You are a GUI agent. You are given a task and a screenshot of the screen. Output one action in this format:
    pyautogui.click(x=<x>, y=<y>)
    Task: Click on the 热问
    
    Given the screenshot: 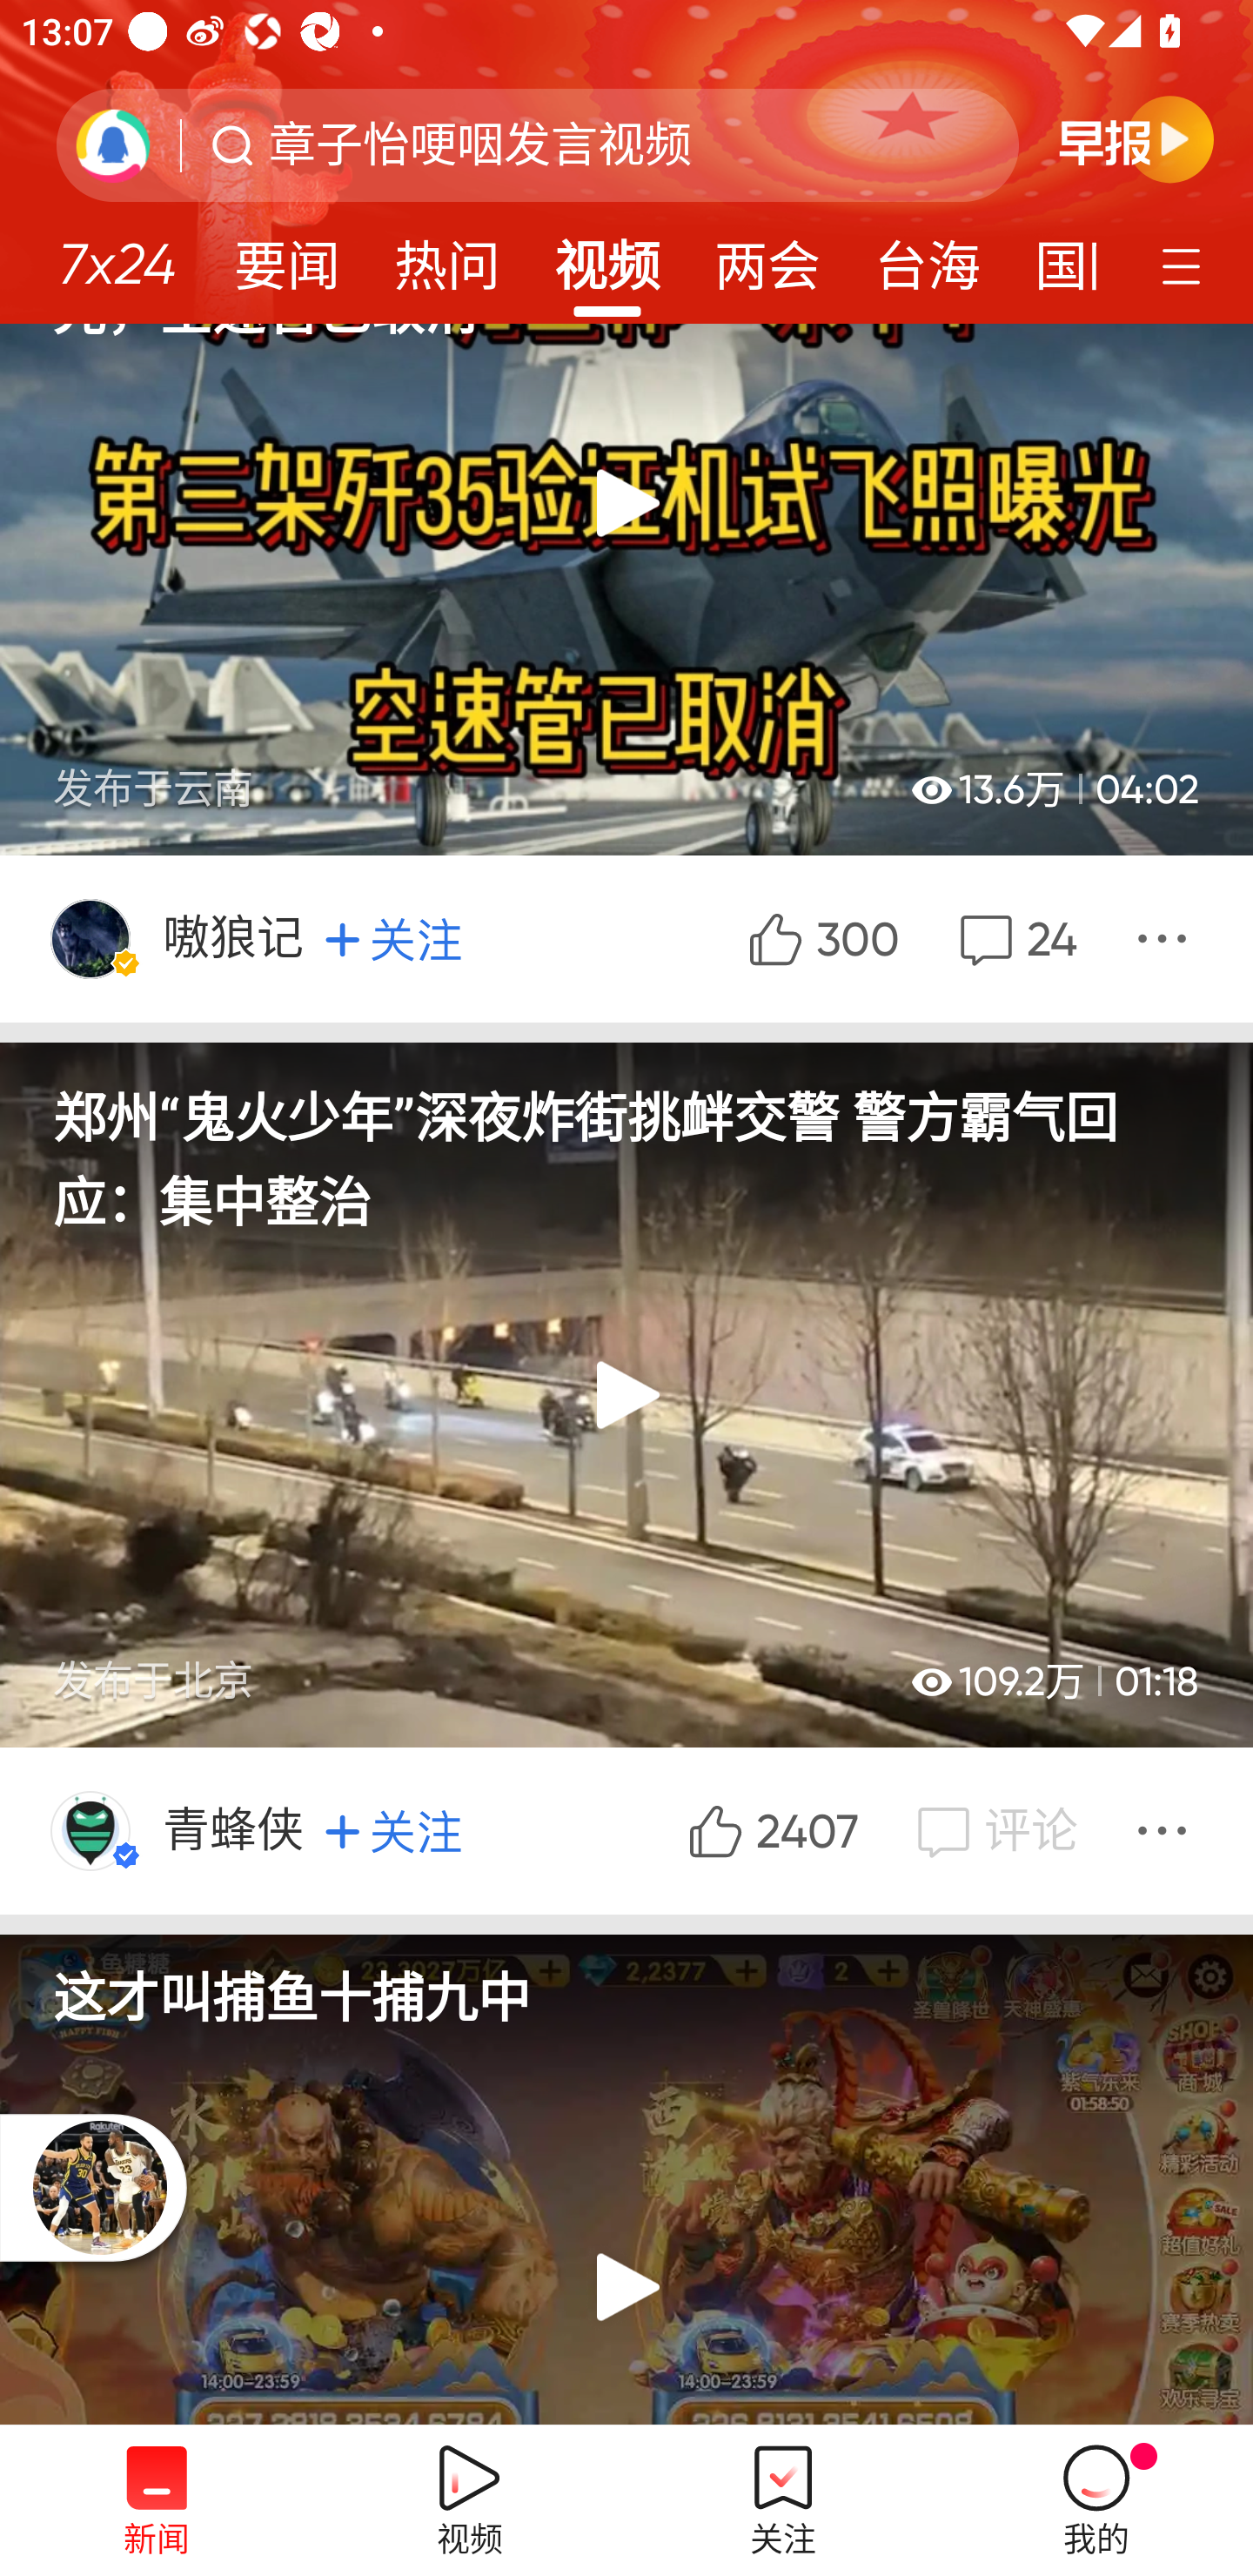 What is the action you would take?
    pyautogui.click(x=447, y=256)
    